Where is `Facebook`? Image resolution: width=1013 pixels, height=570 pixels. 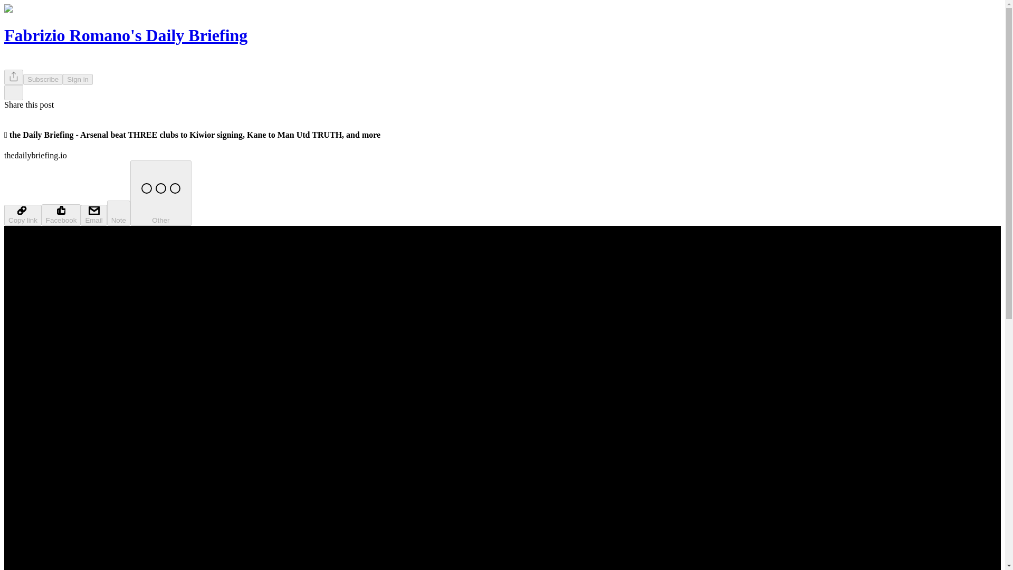
Facebook is located at coordinates (61, 214).